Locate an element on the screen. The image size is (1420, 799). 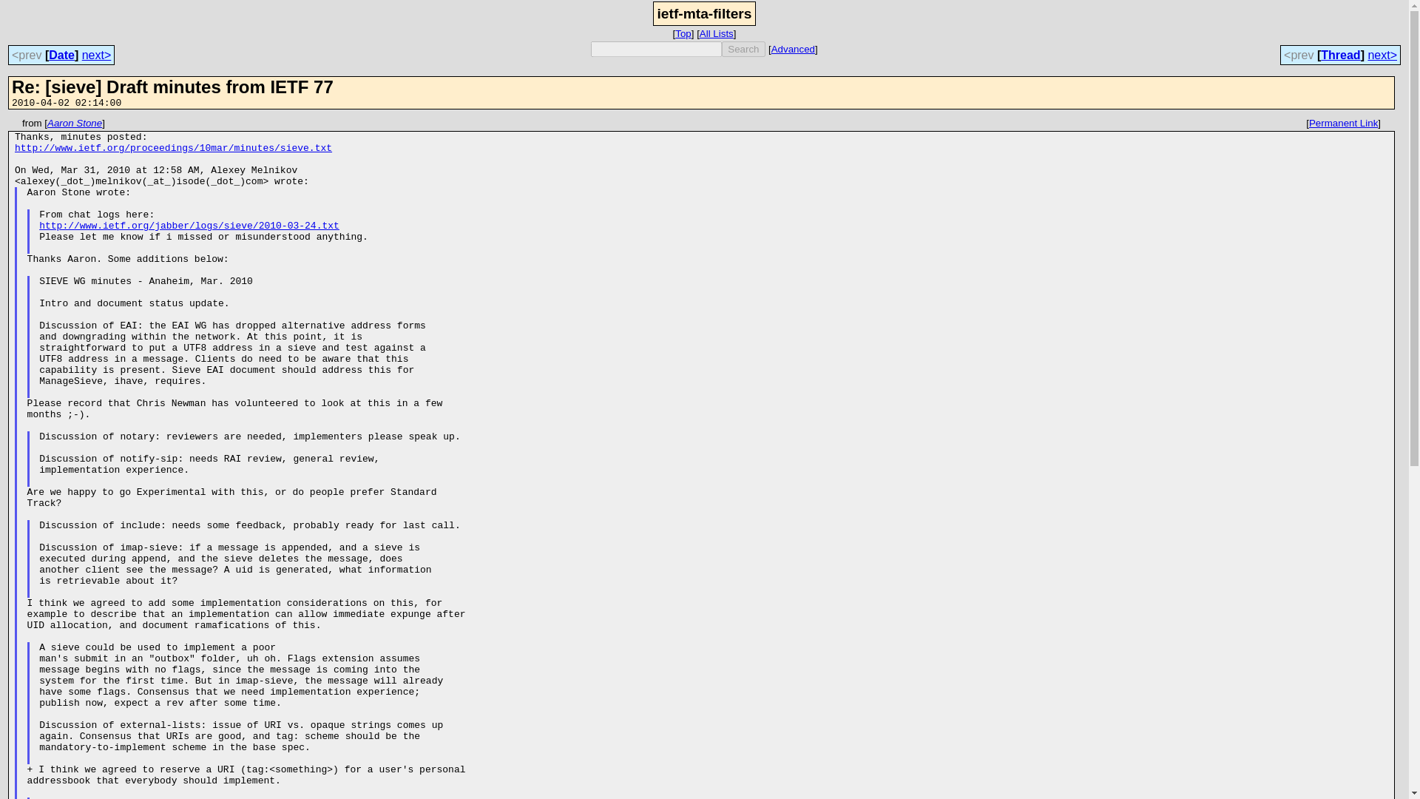
Date is located at coordinates (61, 55).